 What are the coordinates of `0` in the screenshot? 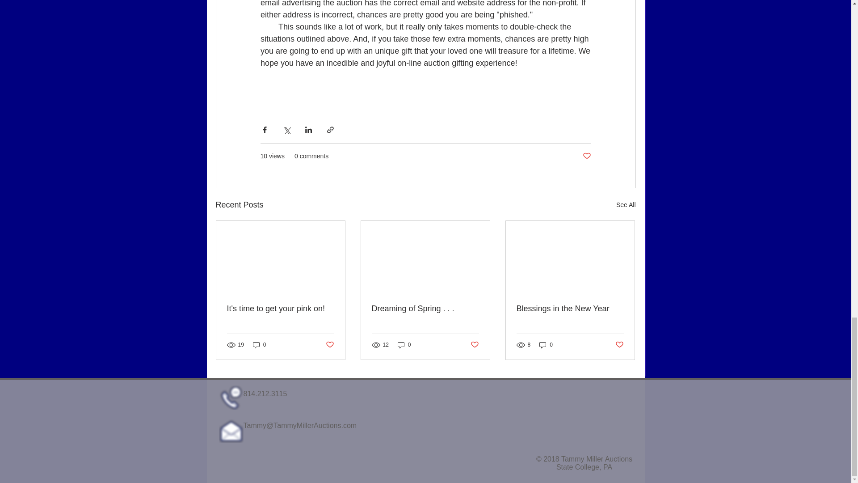 It's located at (404, 345).